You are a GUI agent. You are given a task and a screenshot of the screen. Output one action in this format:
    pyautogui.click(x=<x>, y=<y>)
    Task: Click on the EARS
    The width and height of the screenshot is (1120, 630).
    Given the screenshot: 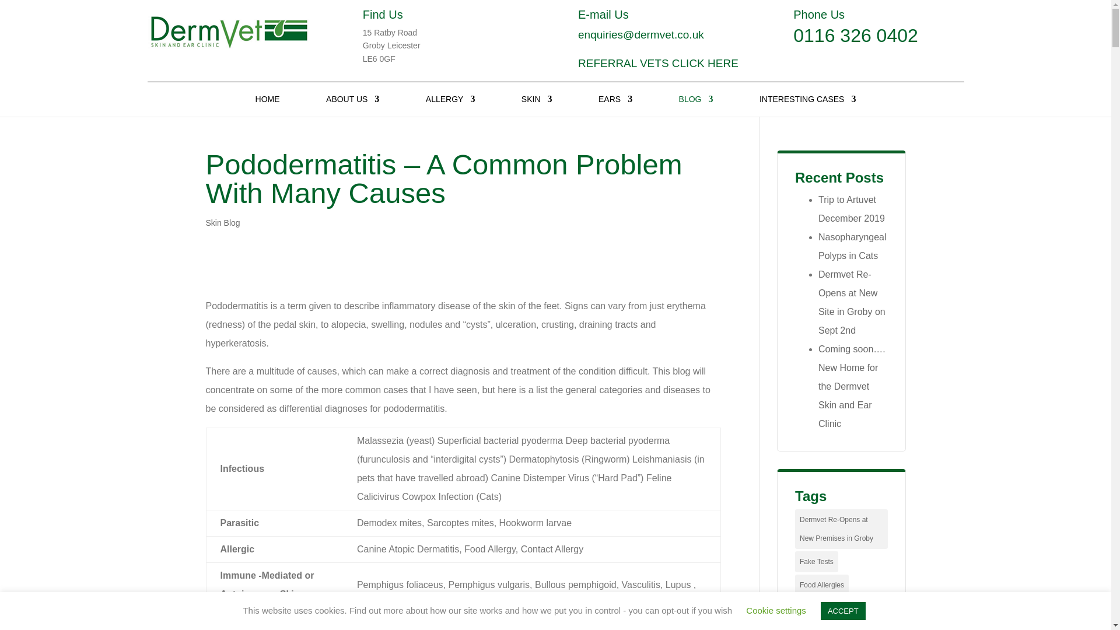 What is the action you would take?
    pyautogui.click(x=615, y=106)
    